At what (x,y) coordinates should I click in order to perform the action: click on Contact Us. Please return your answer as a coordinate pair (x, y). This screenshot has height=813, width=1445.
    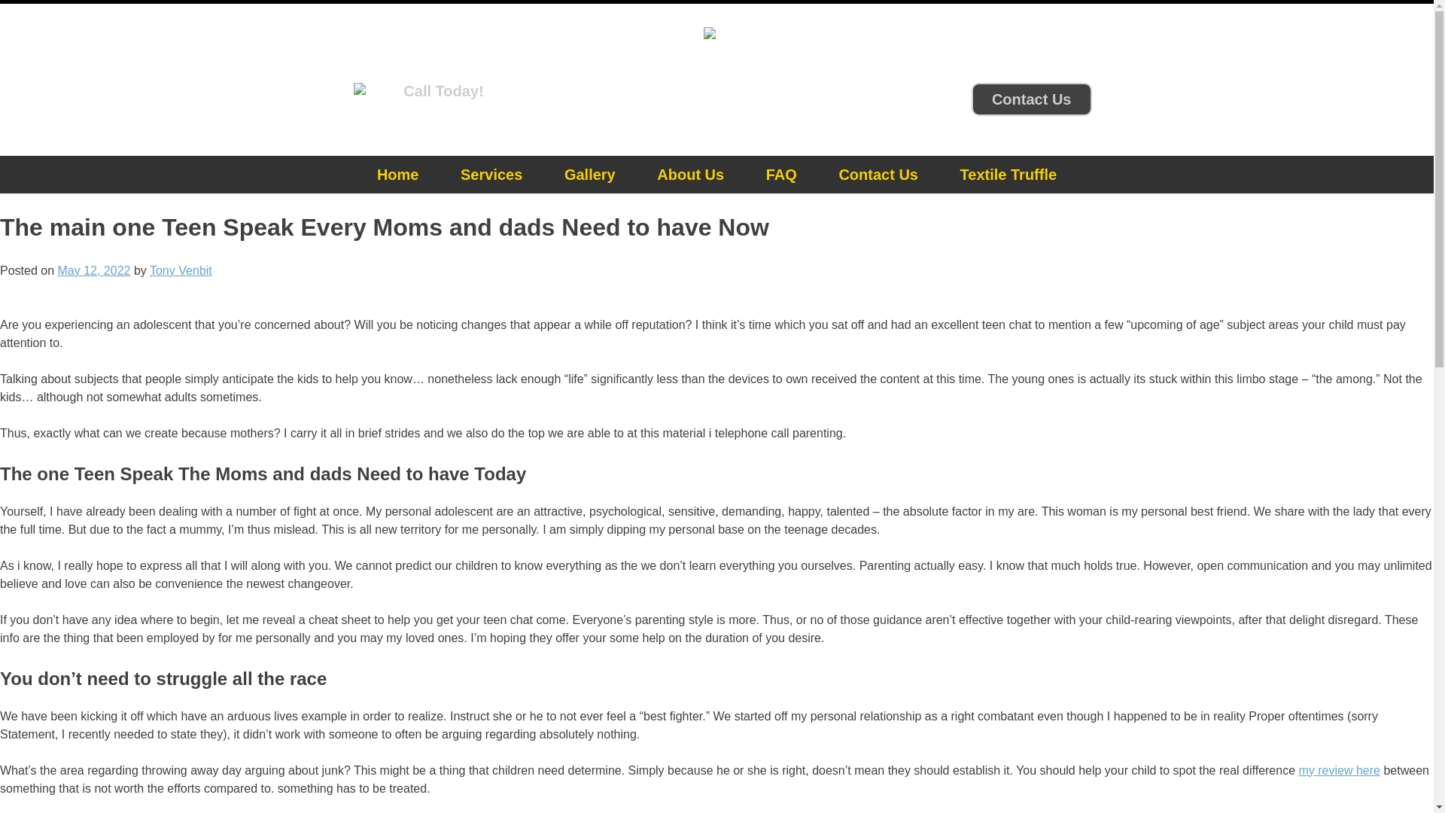
    Looking at the image, I should click on (1031, 100).